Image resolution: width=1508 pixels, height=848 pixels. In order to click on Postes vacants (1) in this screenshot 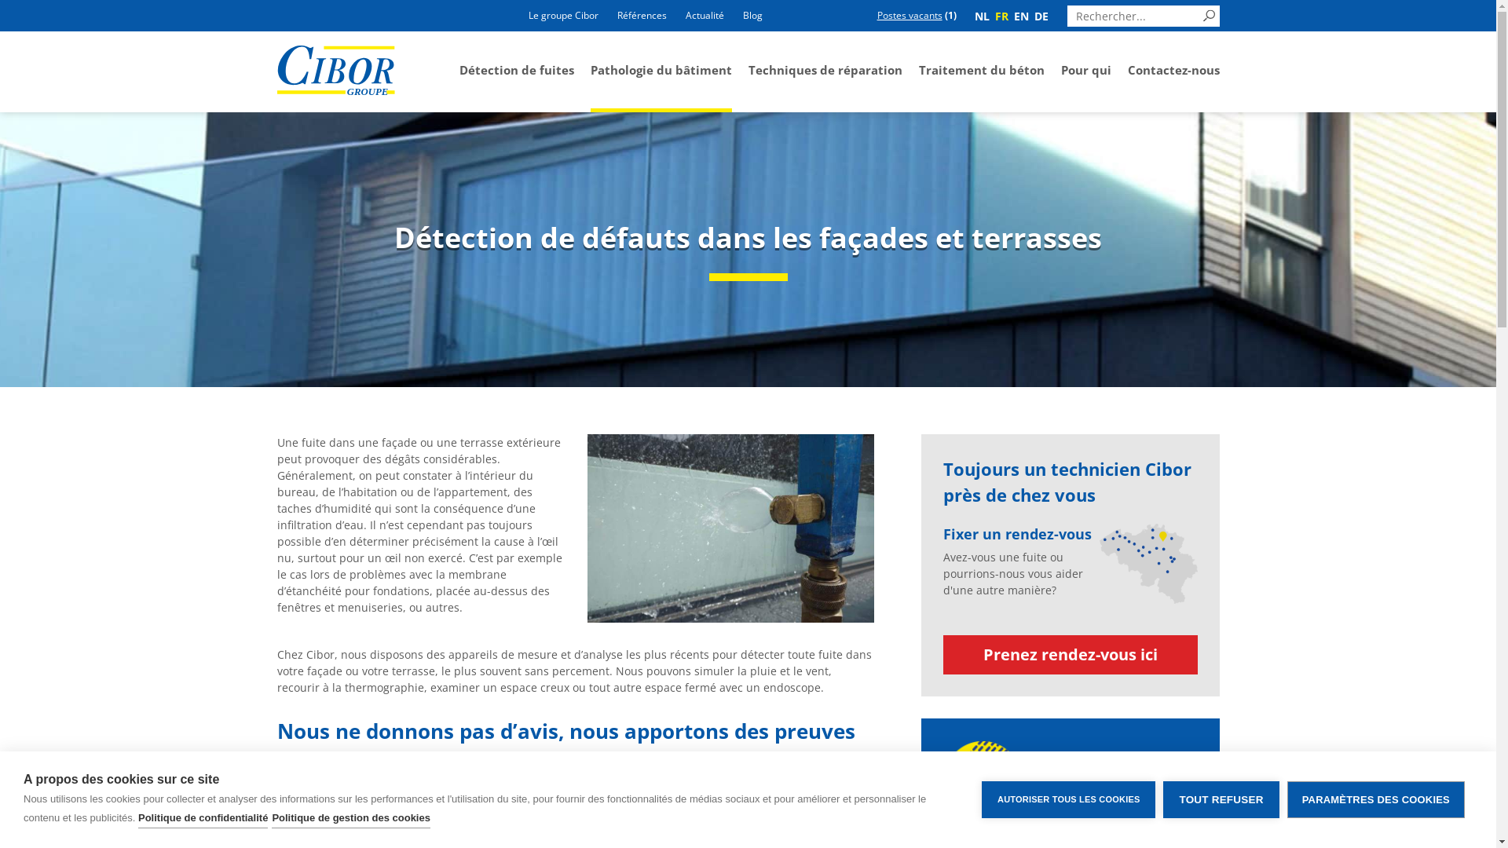, I will do `click(917, 16)`.